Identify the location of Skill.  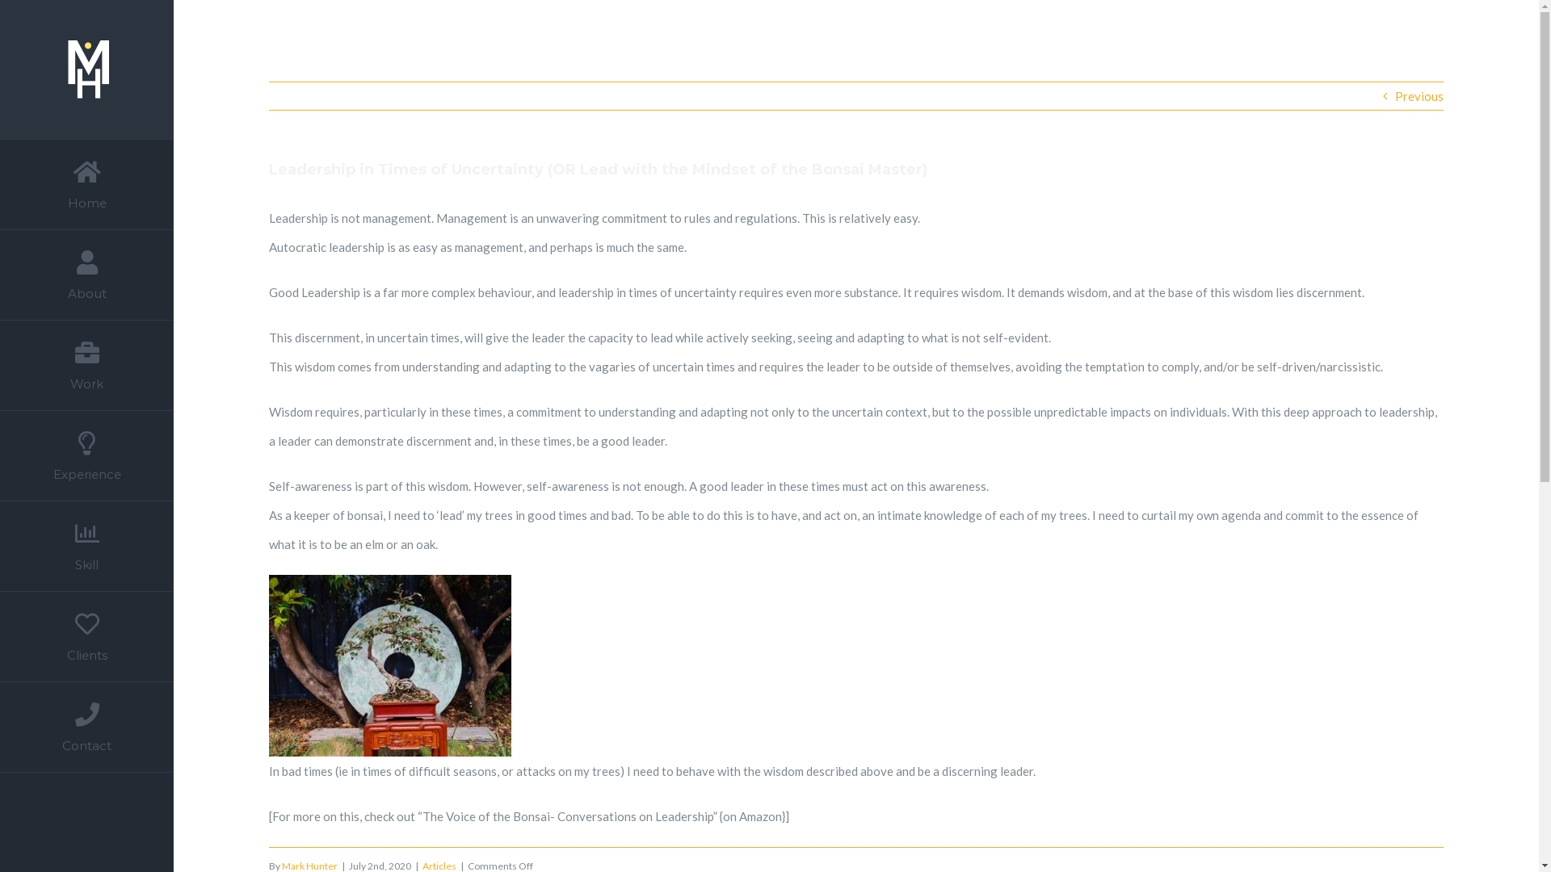
(87, 547).